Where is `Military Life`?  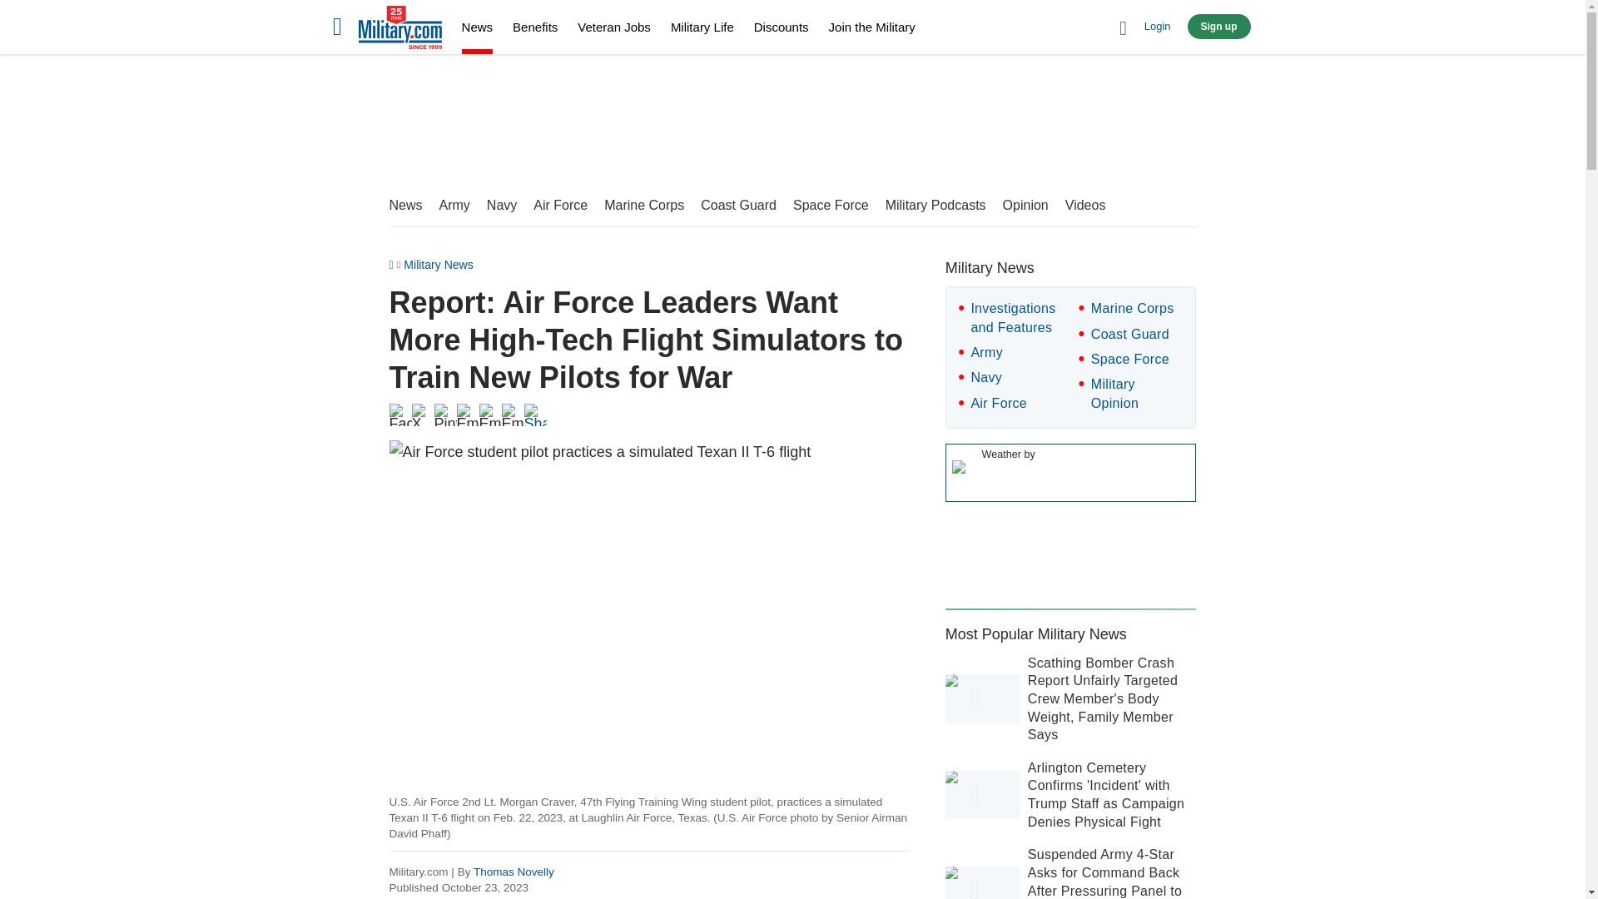 Military Life is located at coordinates (702, 27).